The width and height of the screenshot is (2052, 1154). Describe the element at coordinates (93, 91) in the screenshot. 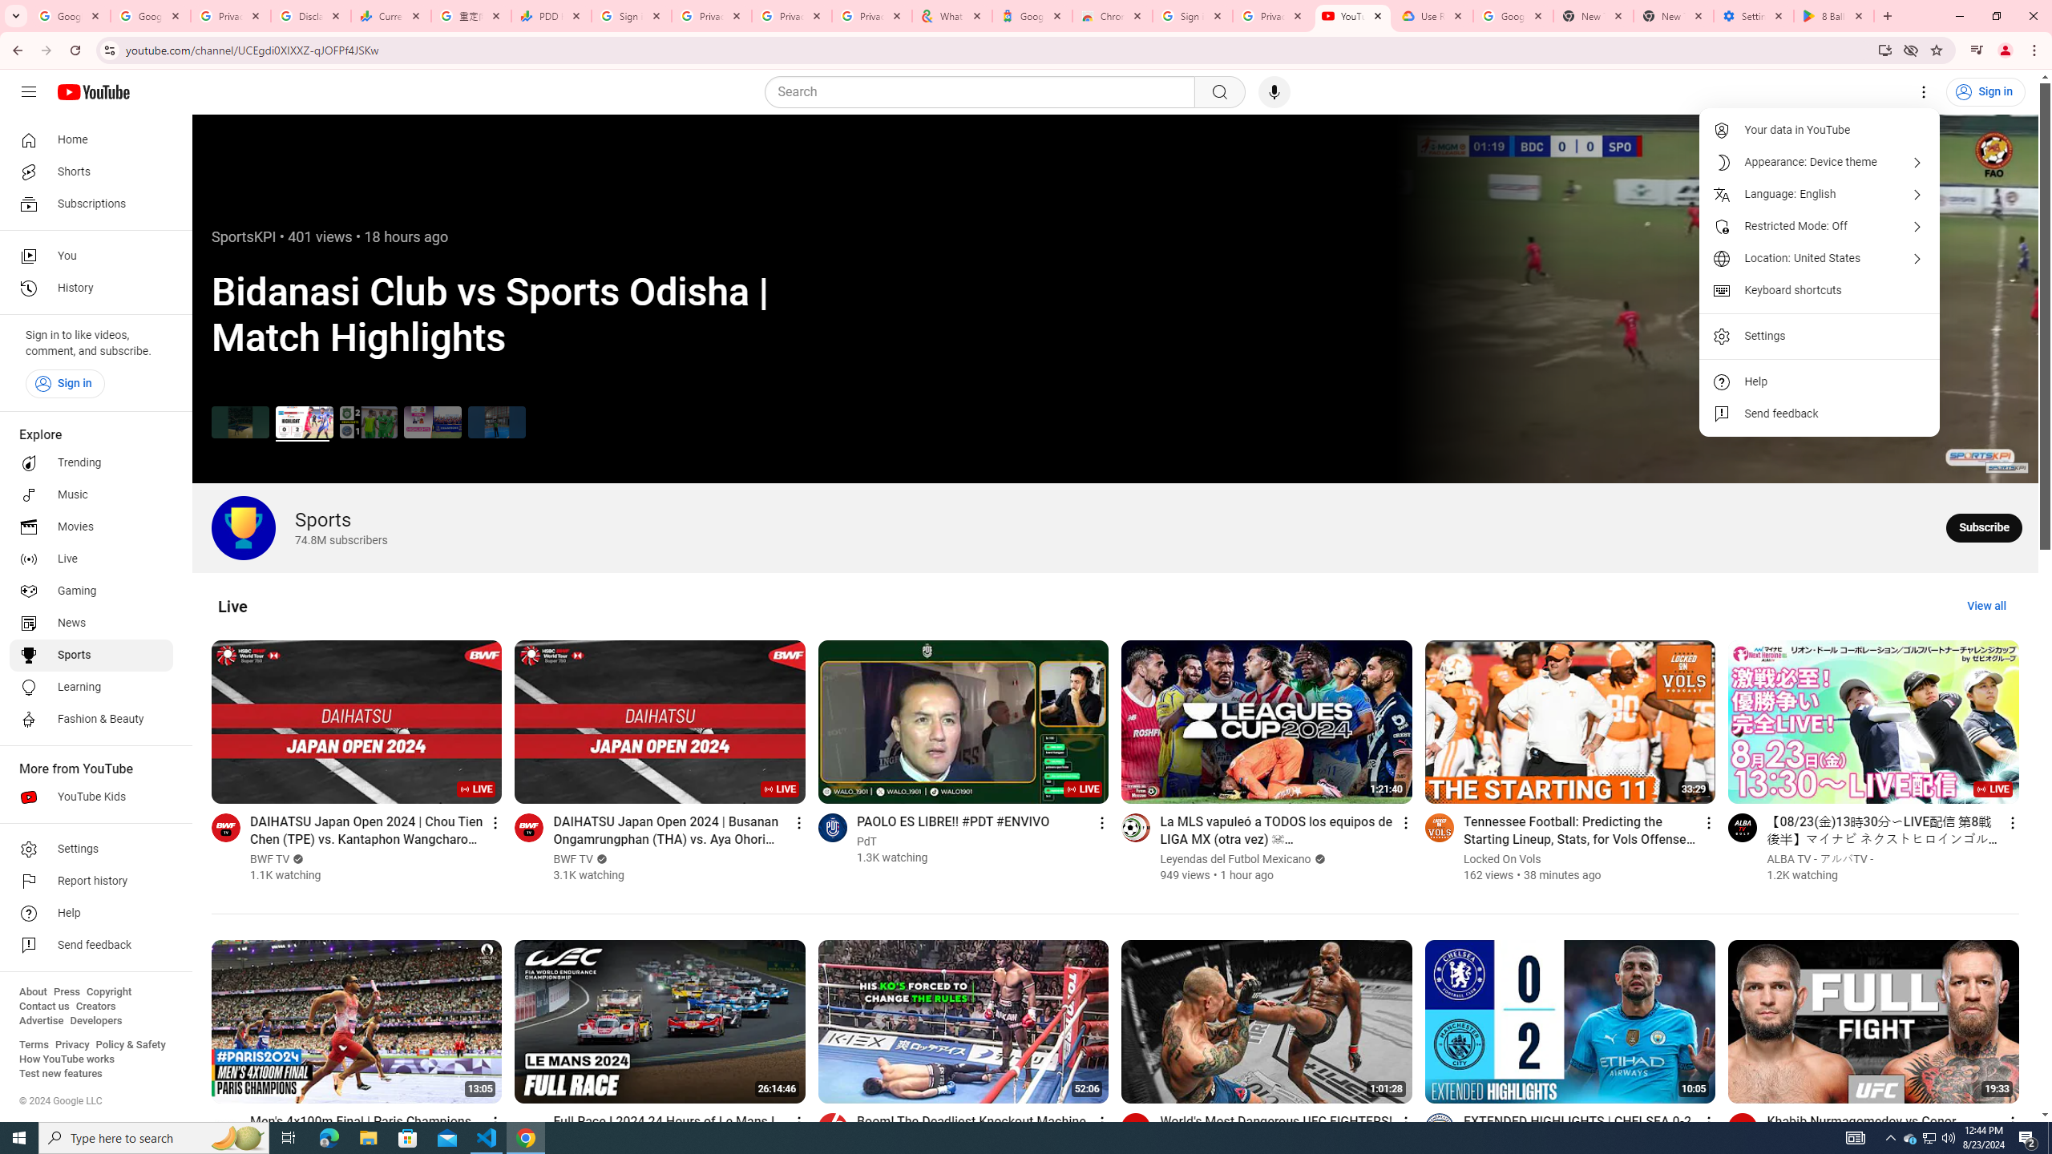

I see `YouTube Home` at that location.